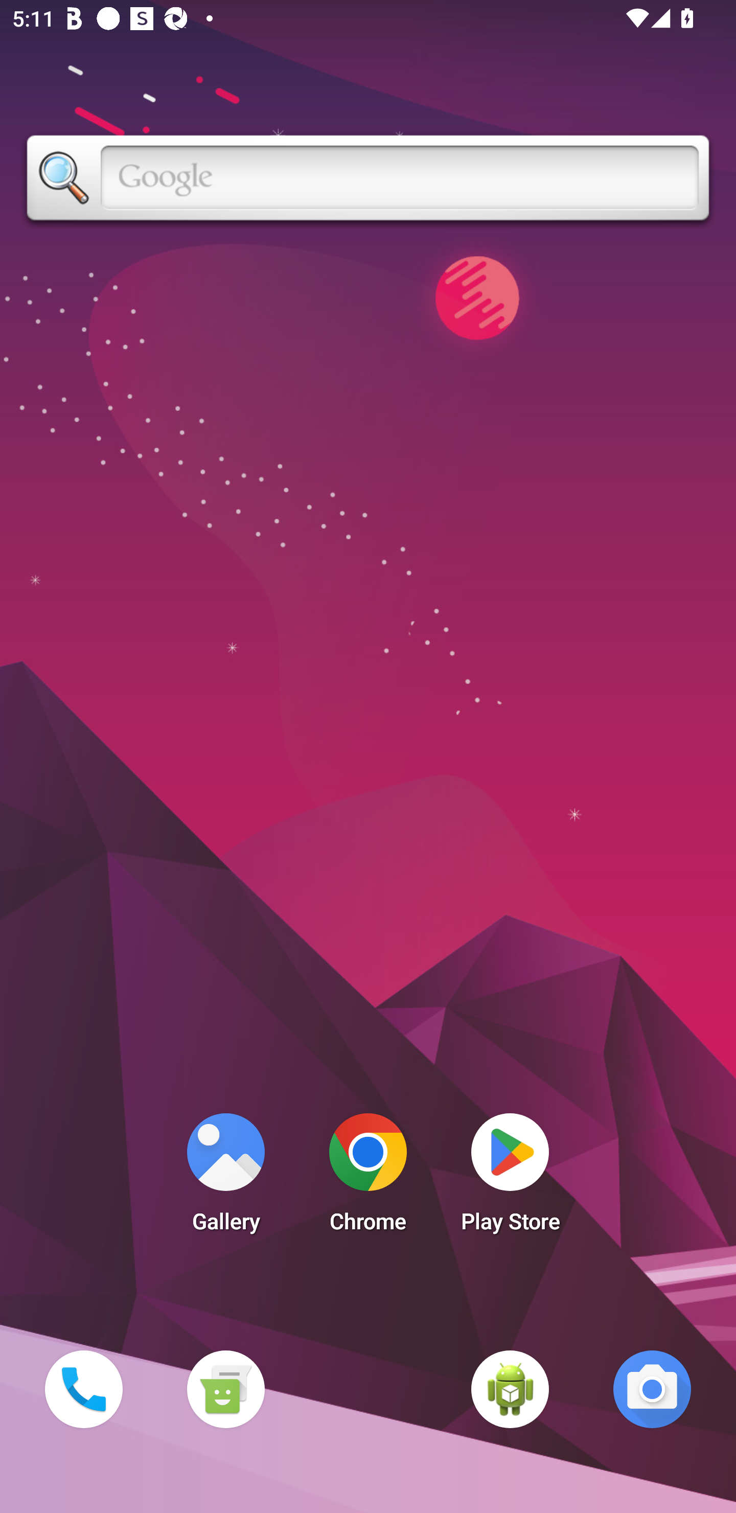 The image size is (736, 1513). What do you see at coordinates (225, 1178) in the screenshot?
I see `Gallery` at bounding box center [225, 1178].